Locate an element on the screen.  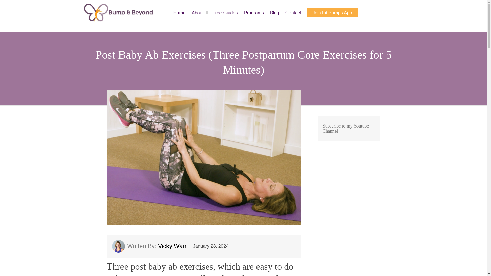
Bump and Beyond is located at coordinates (118, 13).